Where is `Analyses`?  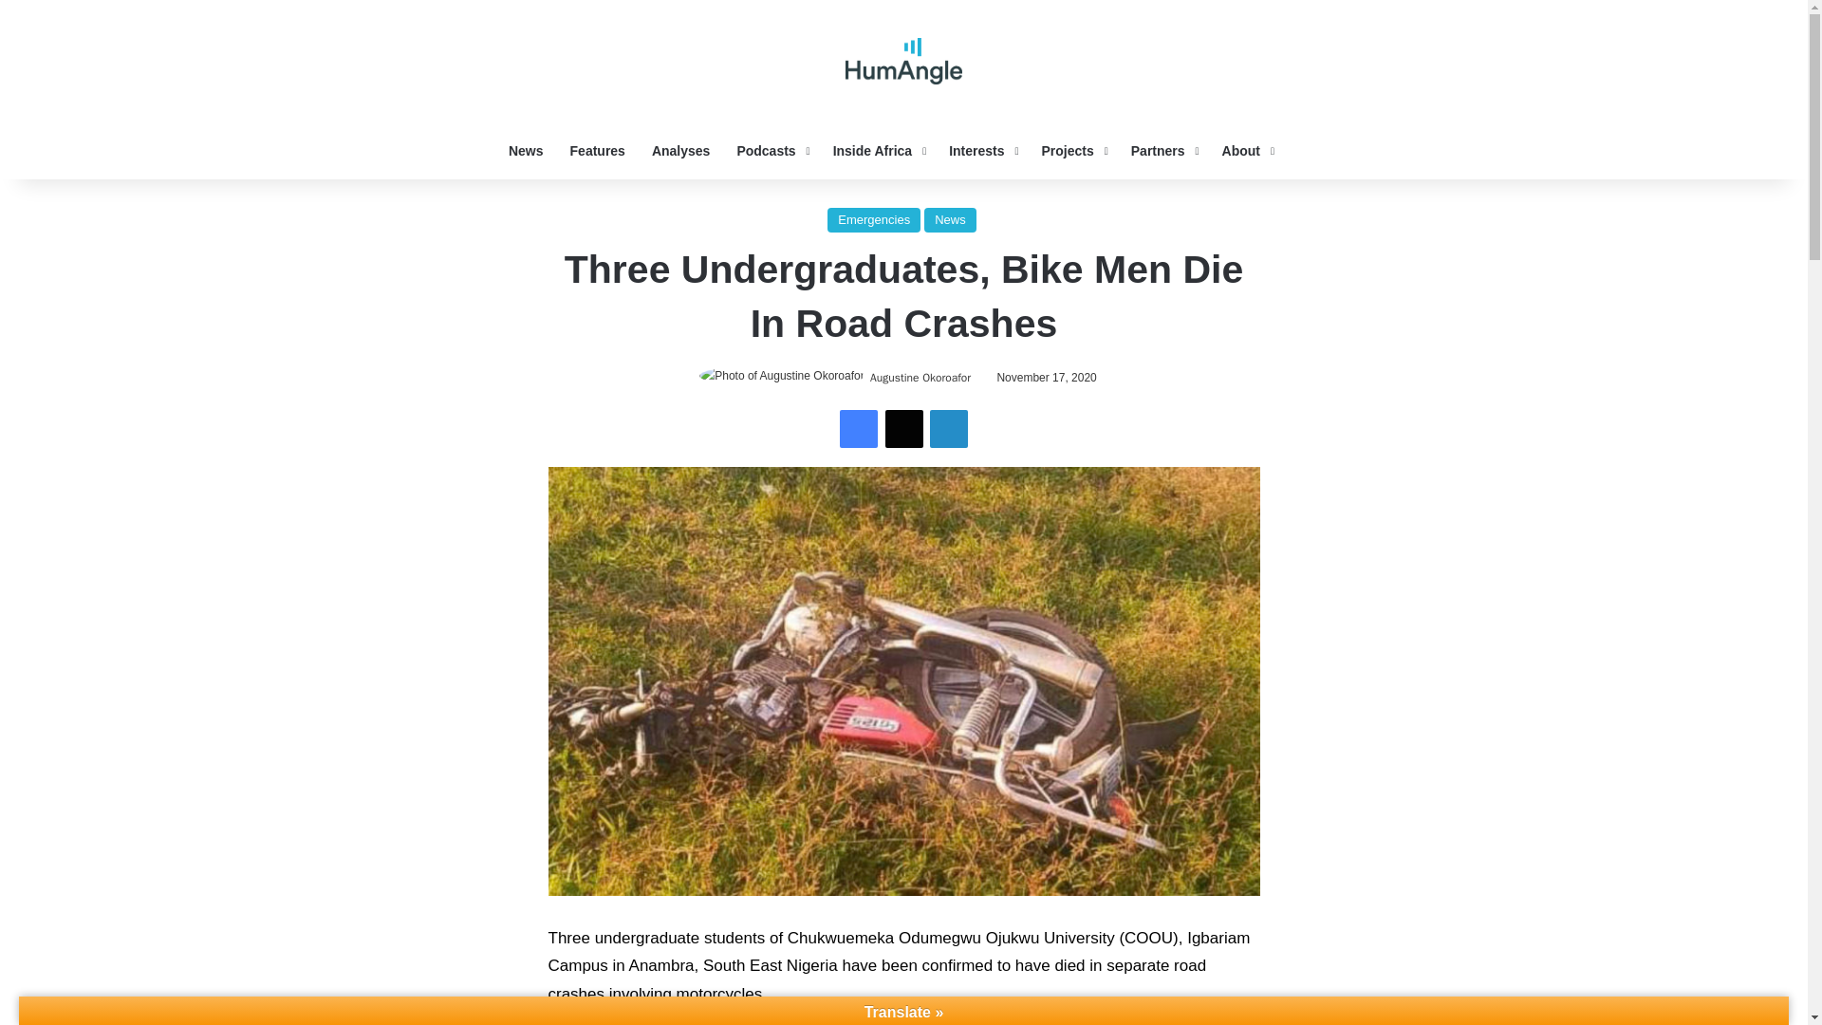 Analyses is located at coordinates (681, 150).